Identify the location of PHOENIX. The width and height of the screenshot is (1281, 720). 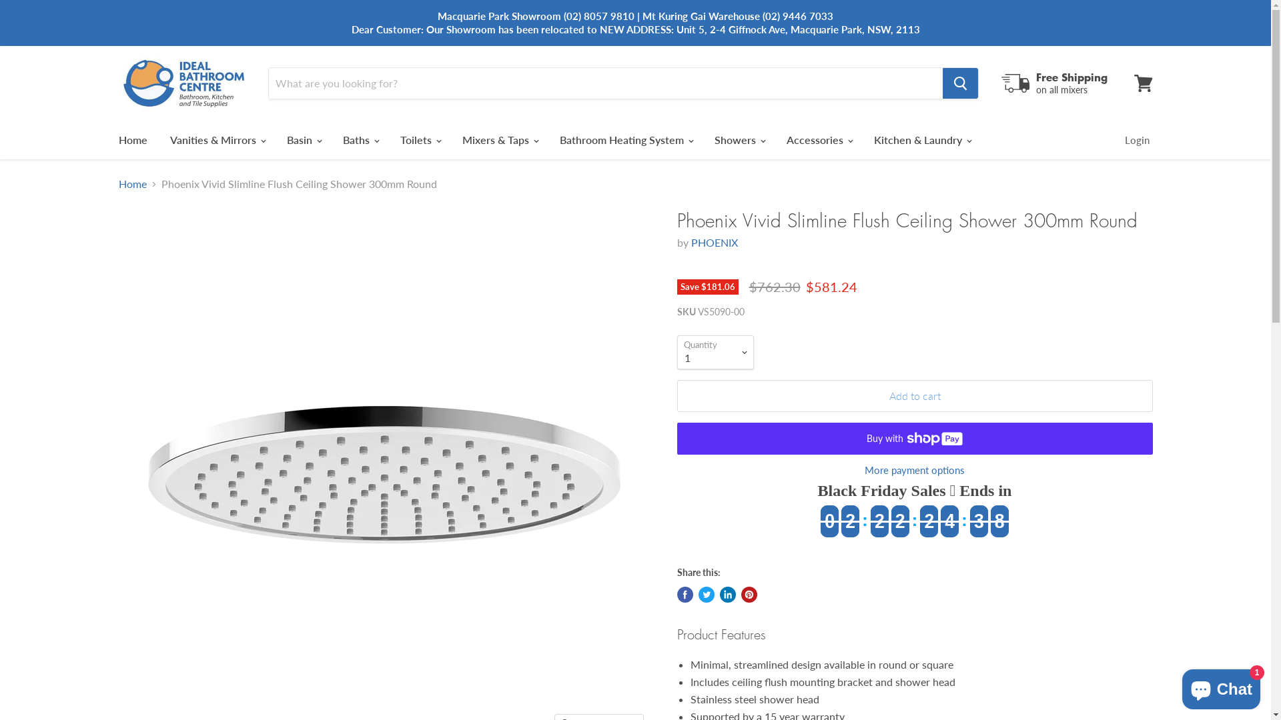
(715, 243).